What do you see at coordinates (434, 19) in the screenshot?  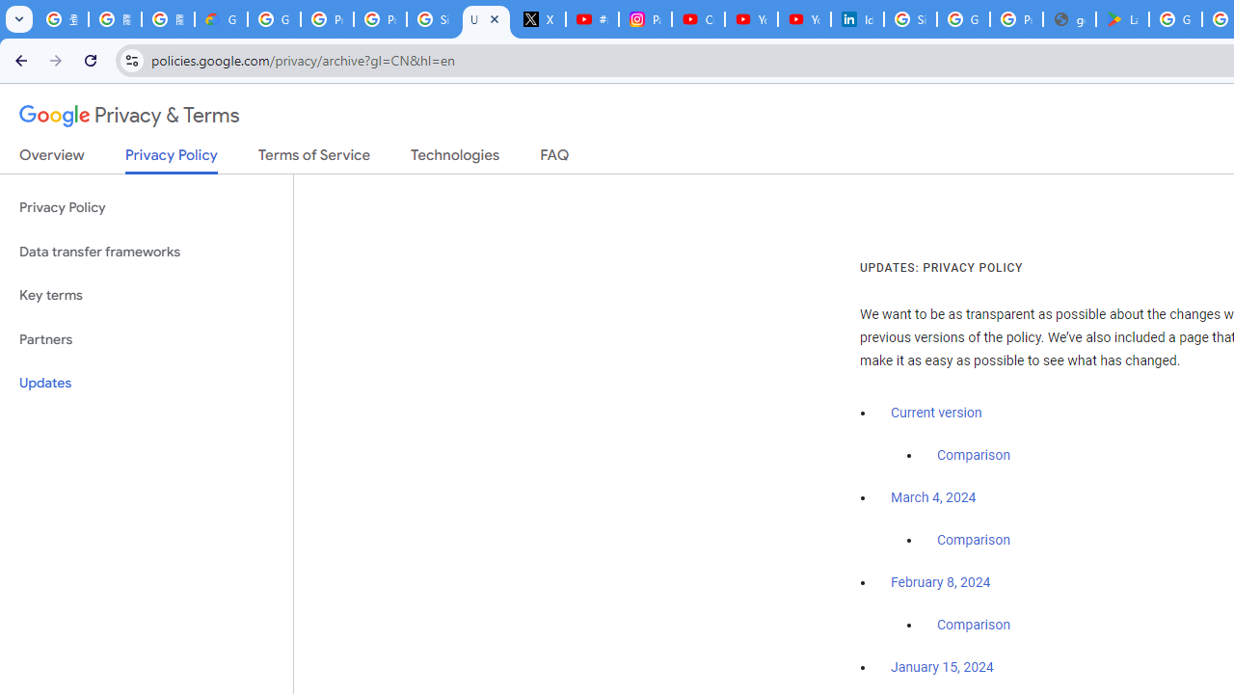 I see `Sign in - Google Accounts` at bounding box center [434, 19].